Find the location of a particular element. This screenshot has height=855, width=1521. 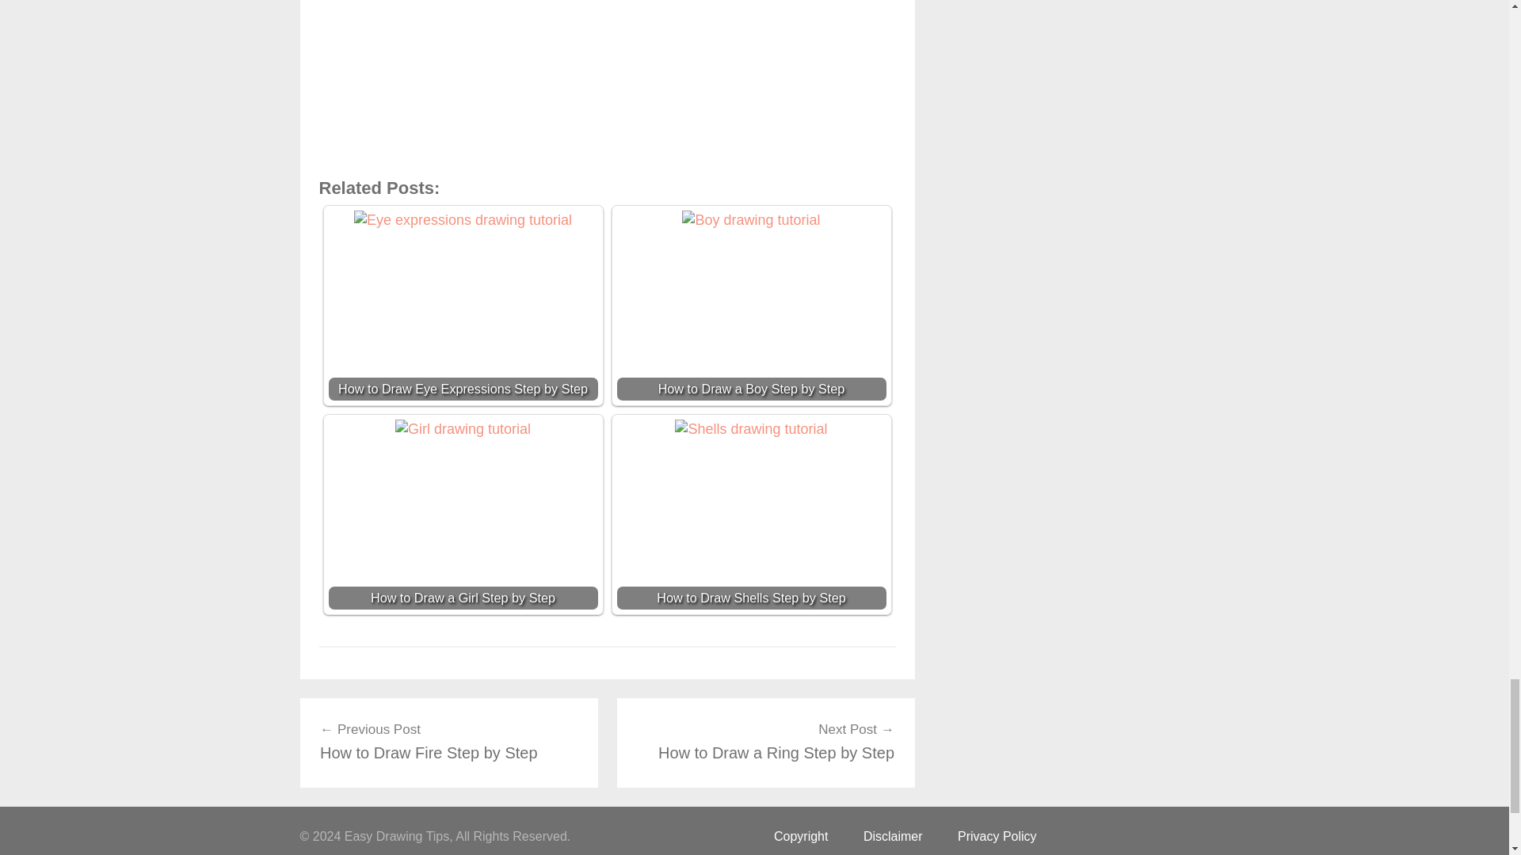

How to Draw a Girl Step by Step is located at coordinates (750, 220).